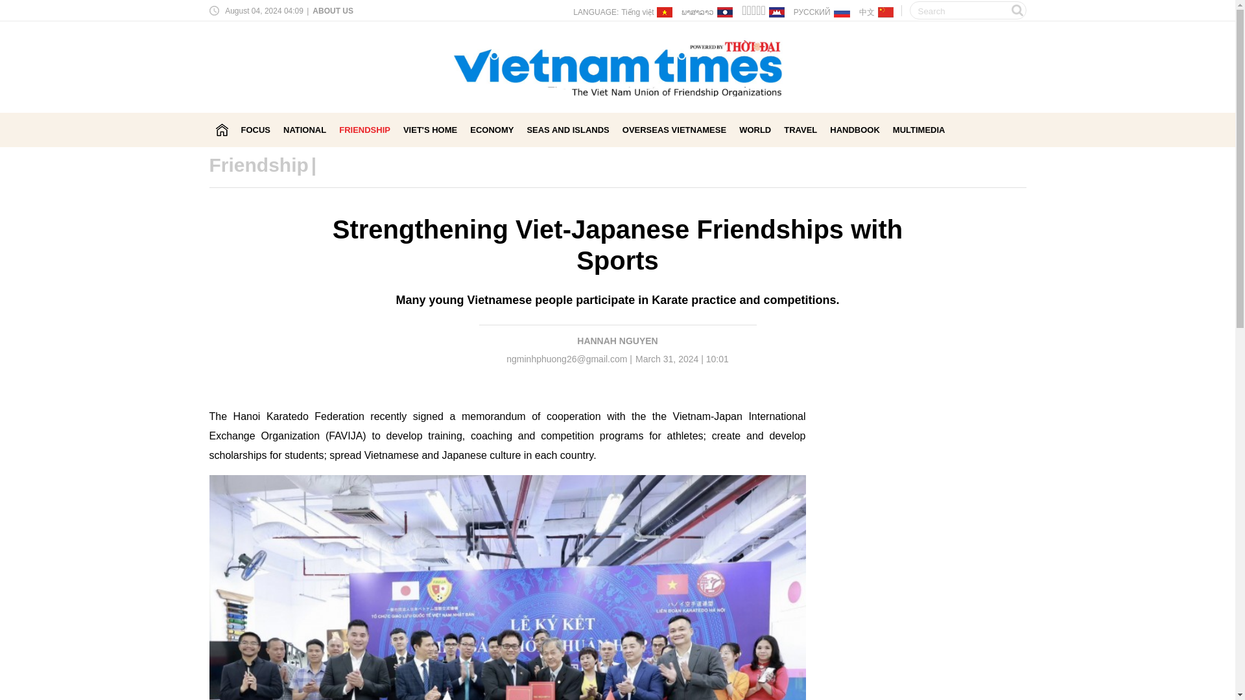 This screenshot has width=1245, height=700. What do you see at coordinates (305, 130) in the screenshot?
I see `NATIONAL` at bounding box center [305, 130].